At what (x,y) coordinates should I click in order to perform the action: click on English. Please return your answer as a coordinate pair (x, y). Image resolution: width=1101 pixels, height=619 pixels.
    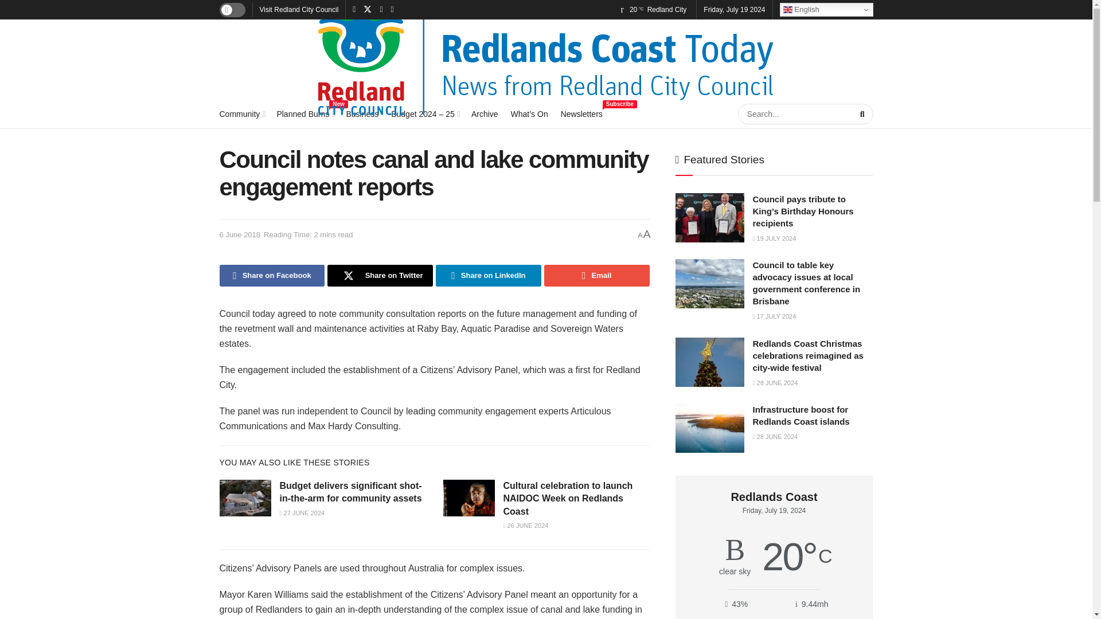
    Looking at the image, I should click on (826, 10).